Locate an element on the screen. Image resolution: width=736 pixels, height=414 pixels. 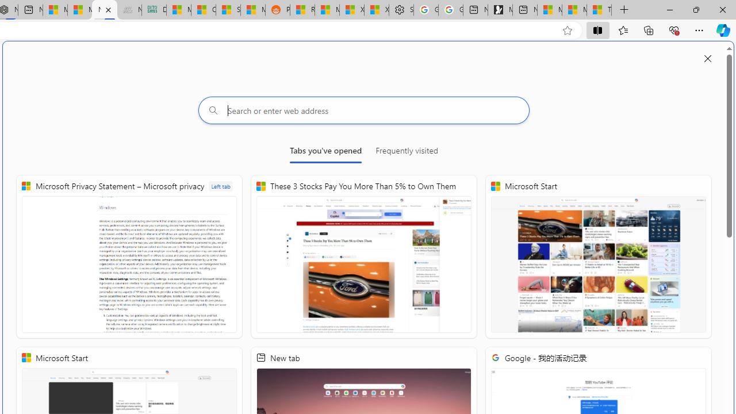
DITOGAMES AG Imprint is located at coordinates (154, 10).